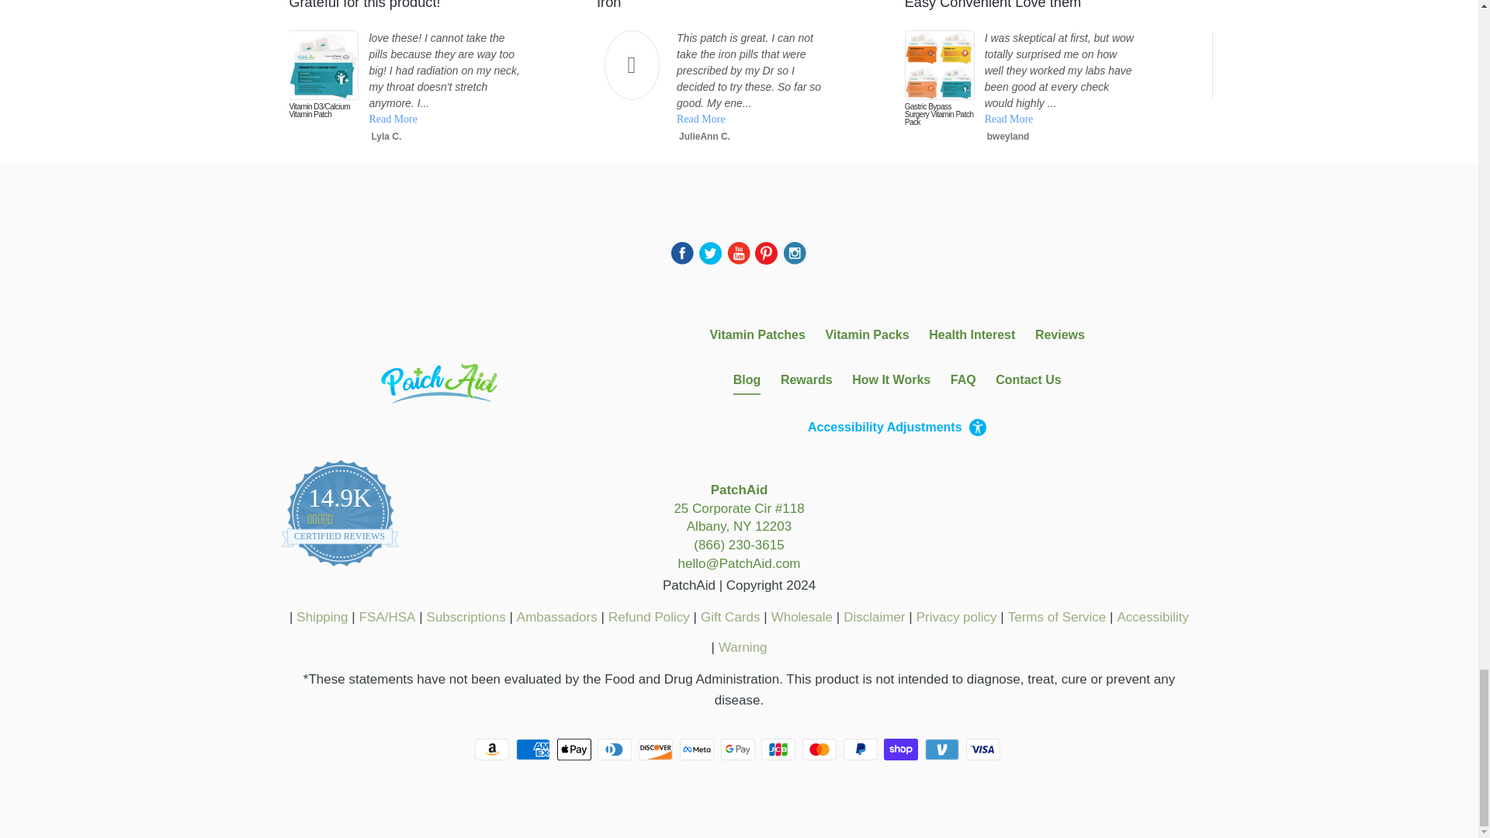  What do you see at coordinates (738, 750) in the screenshot?
I see `Google Pay` at bounding box center [738, 750].